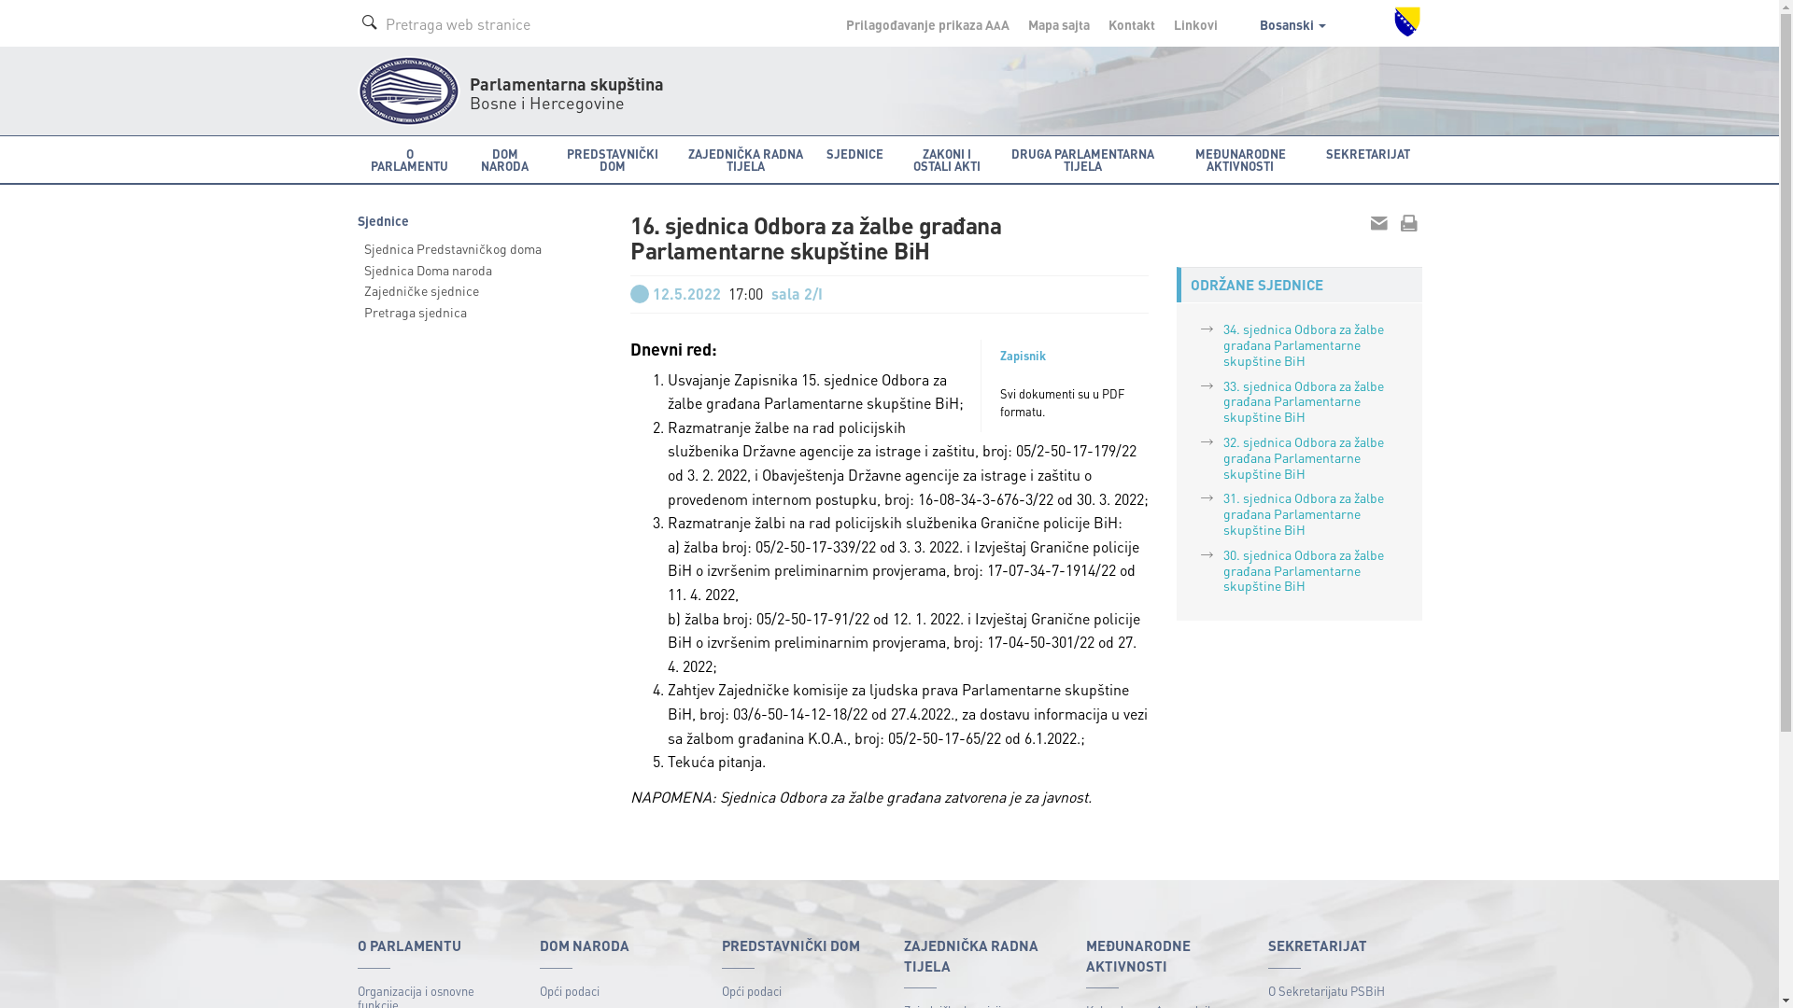 Image resolution: width=1793 pixels, height=1008 pixels. Describe the element at coordinates (480, 271) in the screenshot. I see `Sjednica Doma naroda` at that location.